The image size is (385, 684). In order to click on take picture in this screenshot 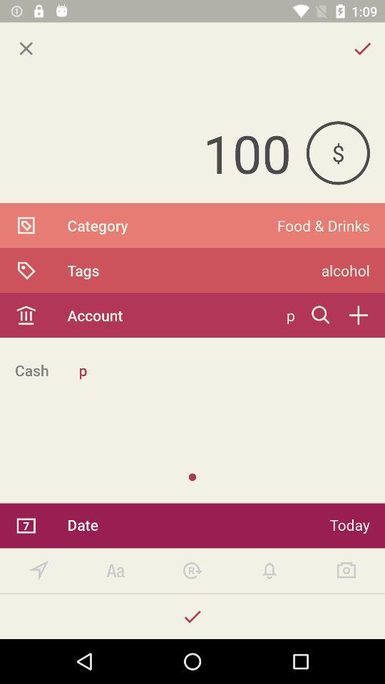, I will do `click(346, 570)`.